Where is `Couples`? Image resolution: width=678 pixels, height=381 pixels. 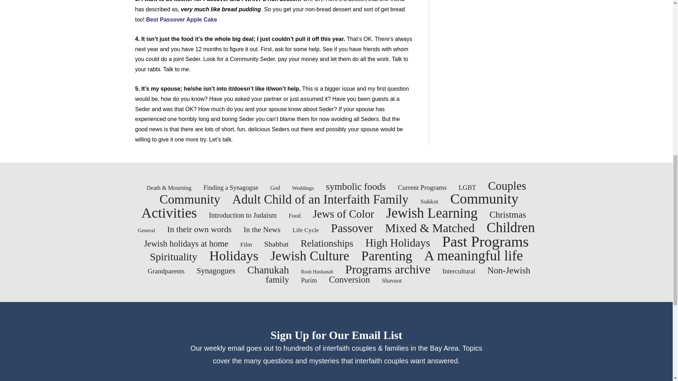 Couples is located at coordinates (507, 186).